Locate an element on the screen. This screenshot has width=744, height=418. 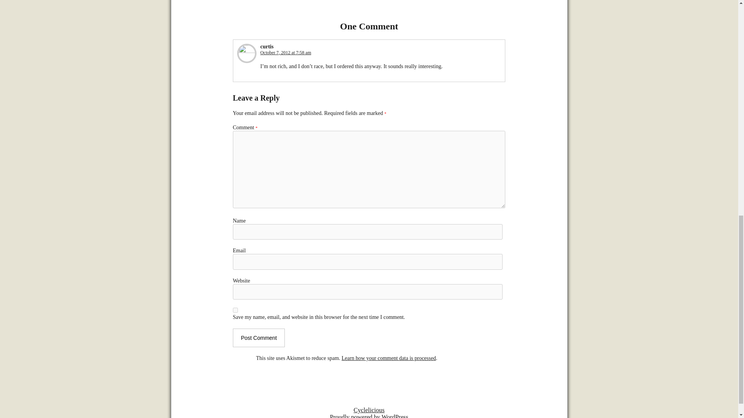
October 7, 2012 at 7:58 am is located at coordinates (286, 52).